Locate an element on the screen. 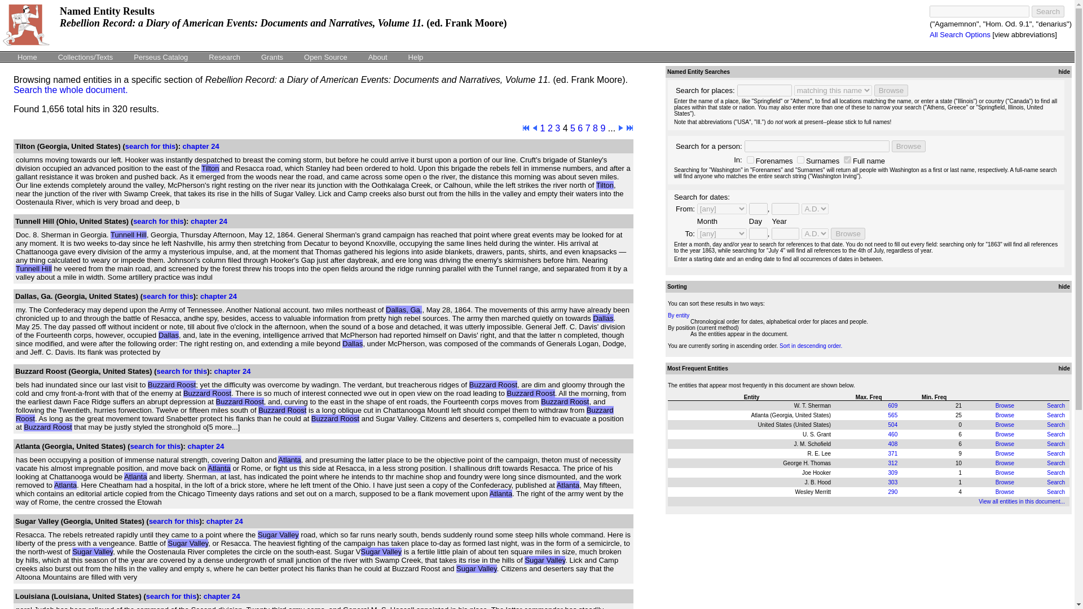  All Search Options is located at coordinates (960, 35).